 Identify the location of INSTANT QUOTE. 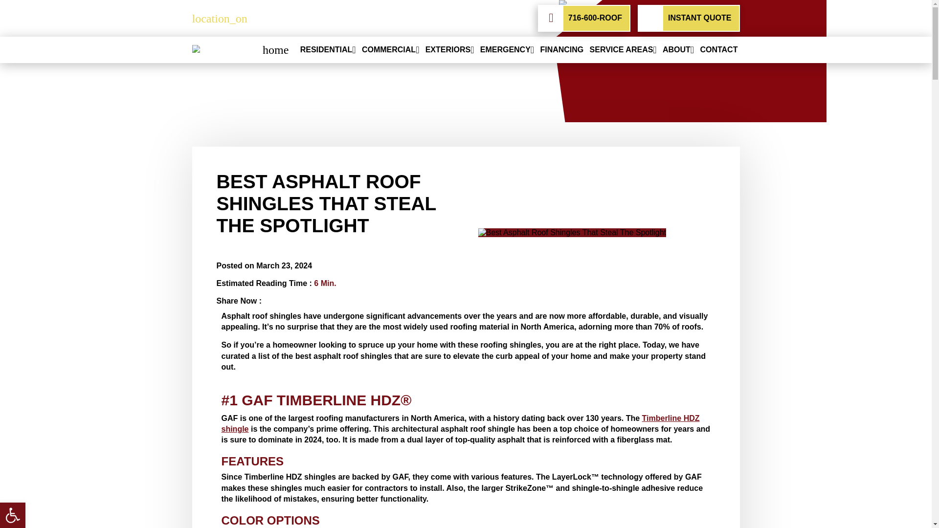
(689, 18).